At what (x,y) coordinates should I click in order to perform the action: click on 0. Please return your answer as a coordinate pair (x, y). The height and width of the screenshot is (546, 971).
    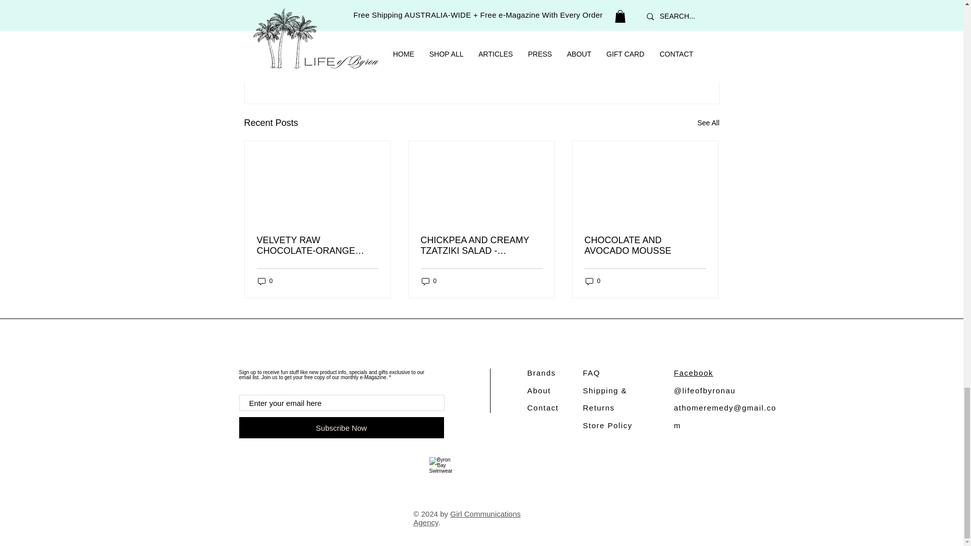
    Looking at the image, I should click on (265, 281).